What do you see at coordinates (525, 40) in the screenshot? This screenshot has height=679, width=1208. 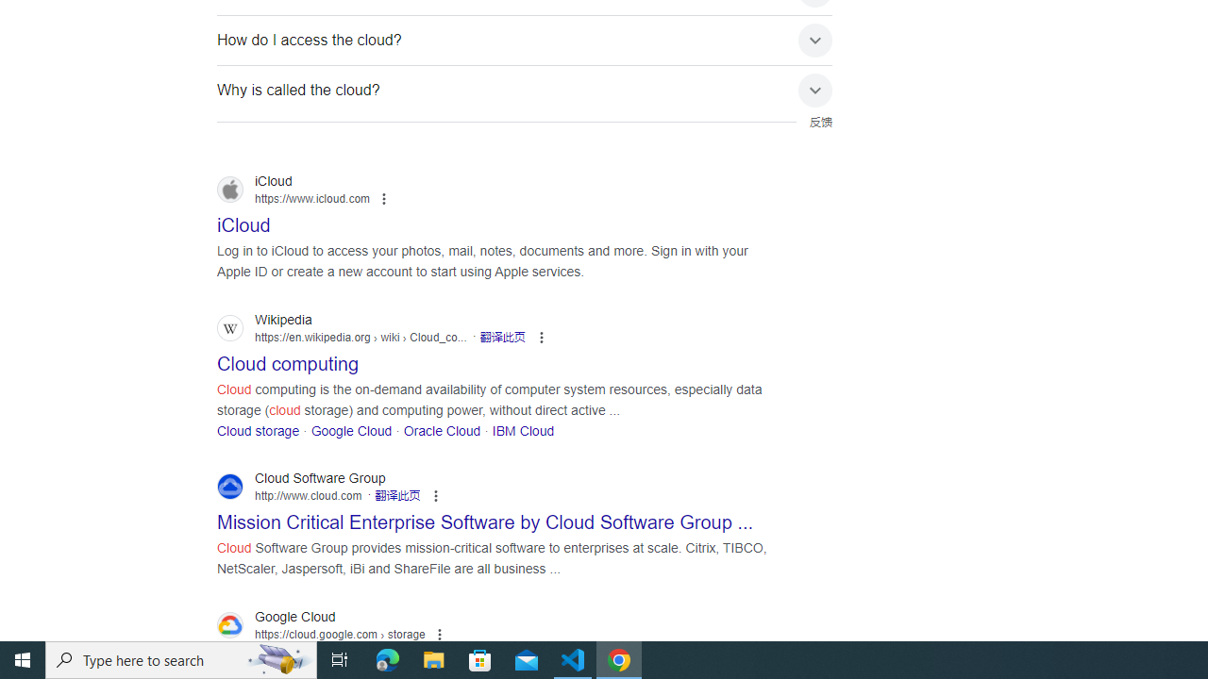 I see `How do I access the cloud?` at bounding box center [525, 40].